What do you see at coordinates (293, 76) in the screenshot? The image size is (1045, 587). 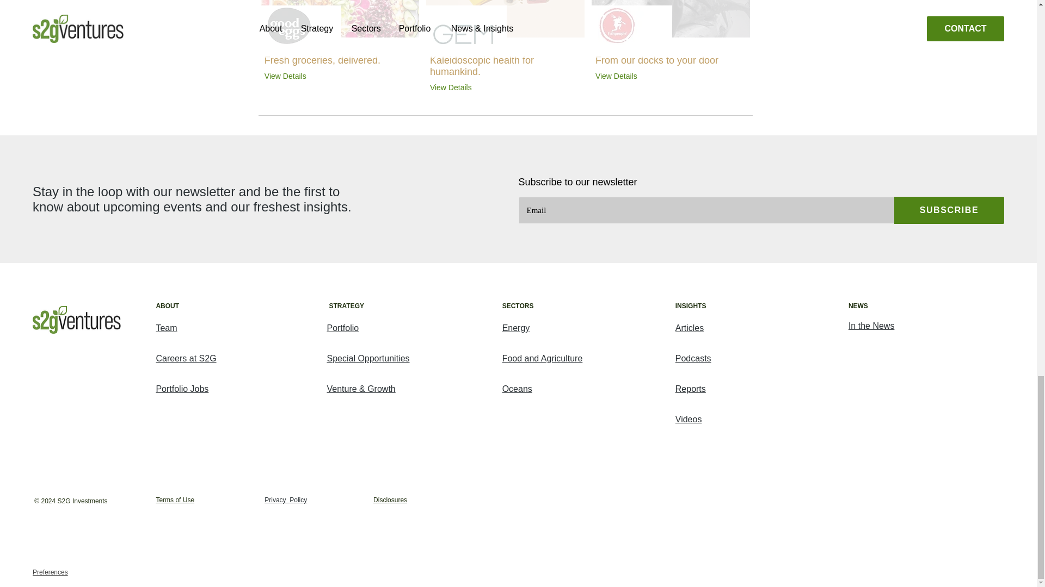 I see `View Details` at bounding box center [293, 76].